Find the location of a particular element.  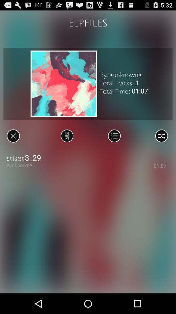

more options is located at coordinates (114, 136).